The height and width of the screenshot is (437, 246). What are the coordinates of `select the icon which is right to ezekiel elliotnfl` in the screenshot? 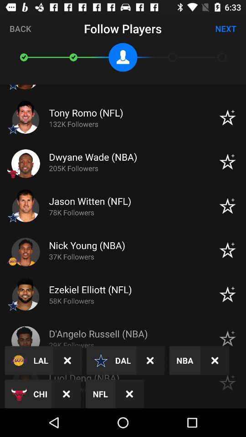 It's located at (227, 294).